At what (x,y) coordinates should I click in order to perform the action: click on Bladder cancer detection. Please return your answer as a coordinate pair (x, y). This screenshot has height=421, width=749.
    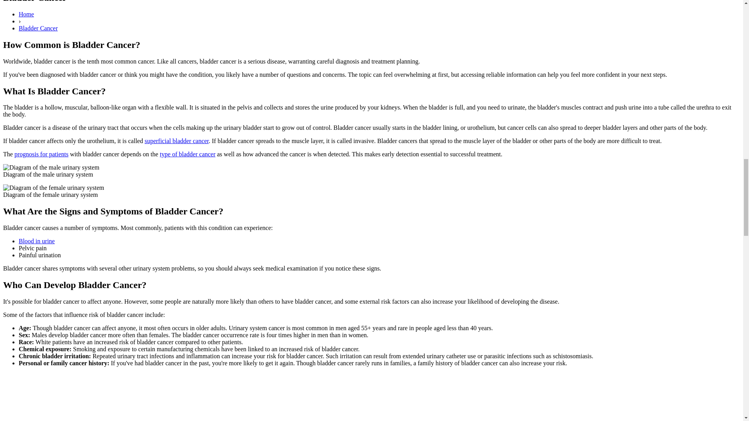
    Looking at the image, I should click on (41, 154).